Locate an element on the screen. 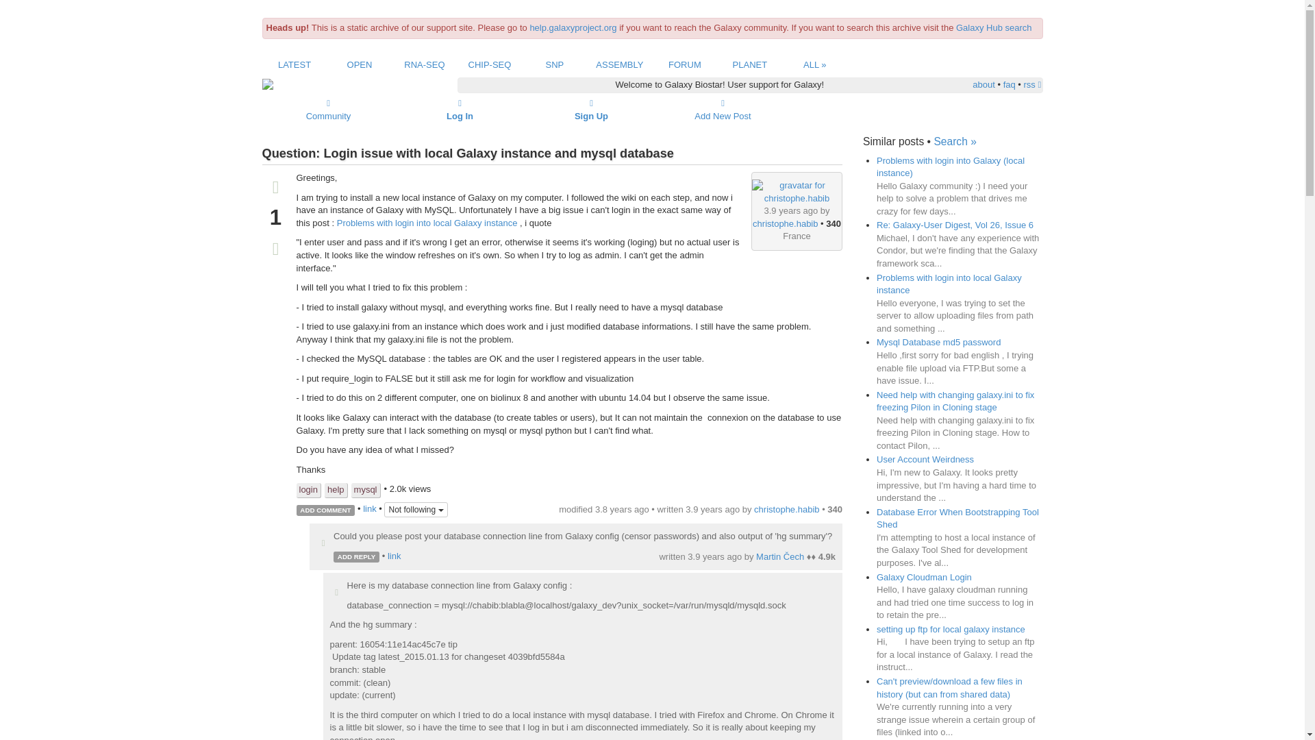 The width and height of the screenshot is (1315, 740). help.galaxyproject.org is located at coordinates (573, 27).